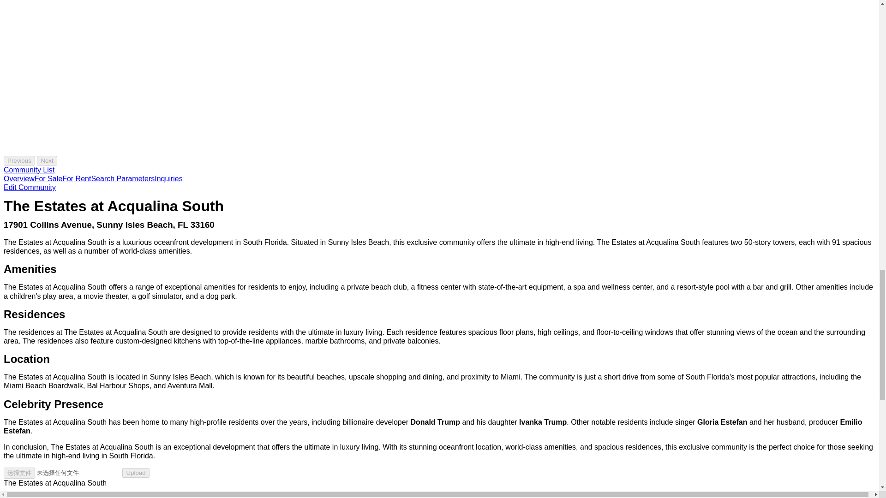  What do you see at coordinates (77, 179) in the screenshot?
I see `For Rent` at bounding box center [77, 179].